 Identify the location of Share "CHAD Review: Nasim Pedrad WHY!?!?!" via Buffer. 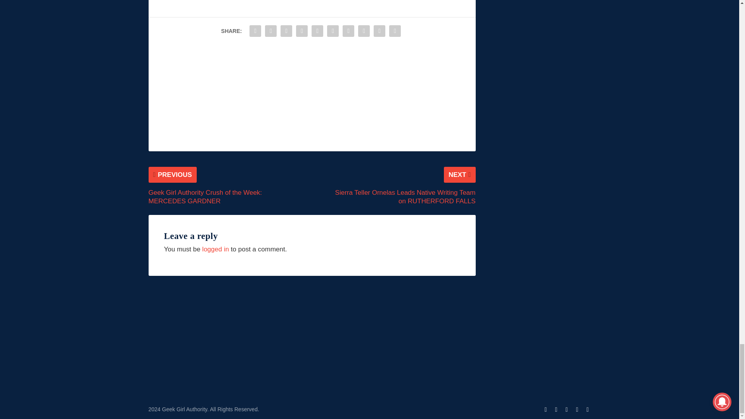
(348, 31).